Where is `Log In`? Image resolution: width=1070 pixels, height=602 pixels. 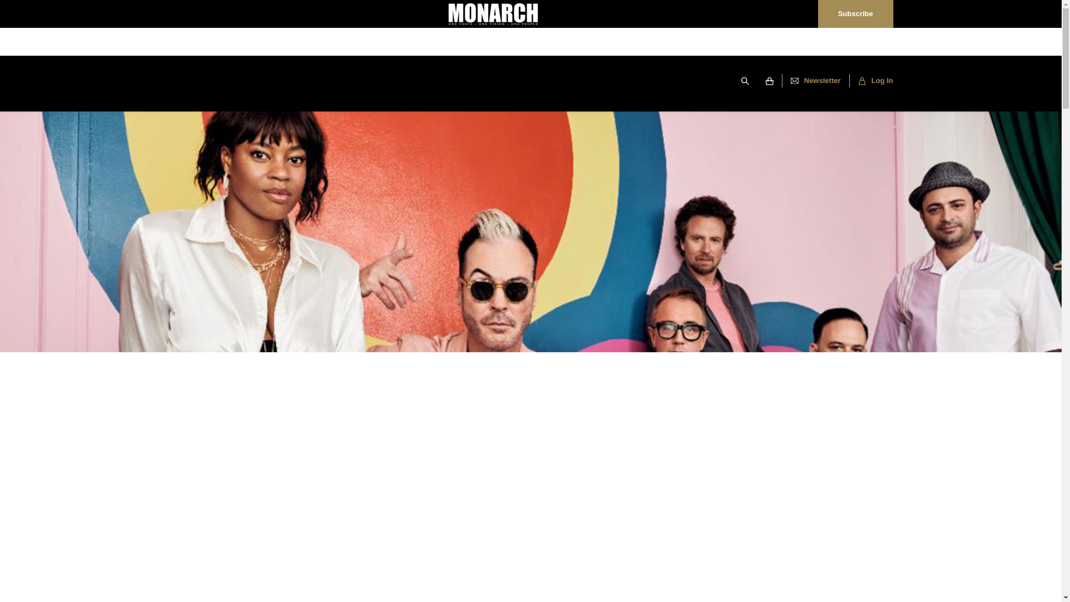
Log In is located at coordinates (870, 80).